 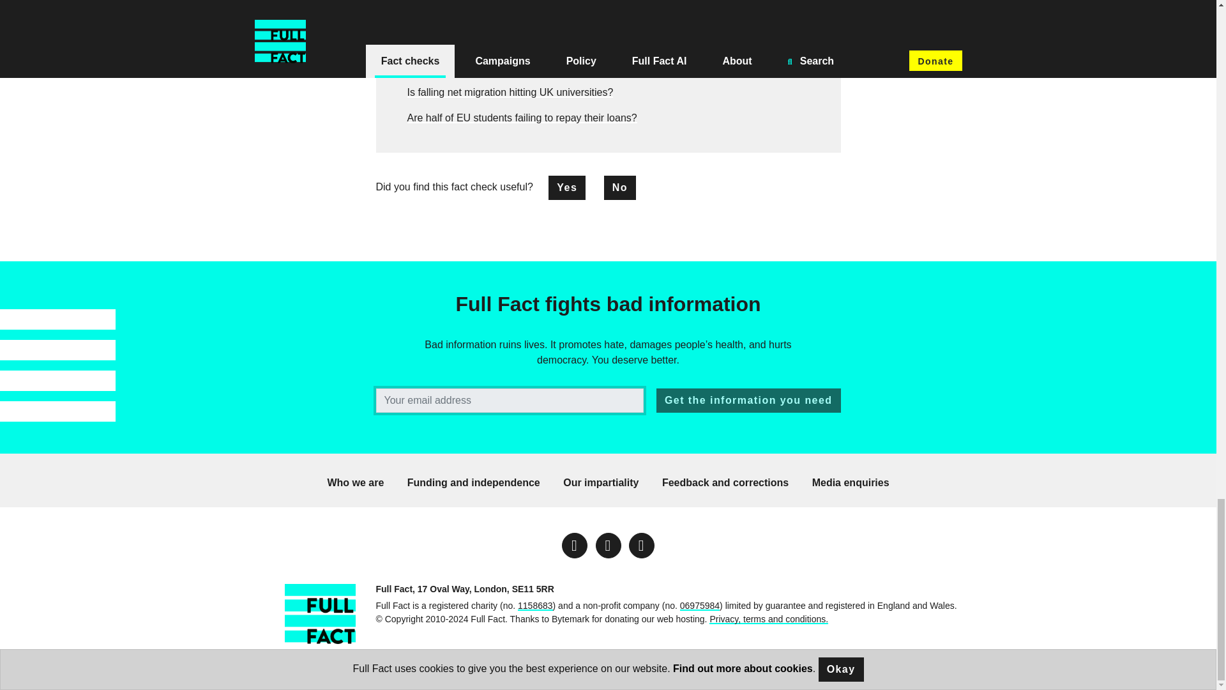 What do you see at coordinates (607, 545) in the screenshot?
I see `Link opens in a new window` at bounding box center [607, 545].